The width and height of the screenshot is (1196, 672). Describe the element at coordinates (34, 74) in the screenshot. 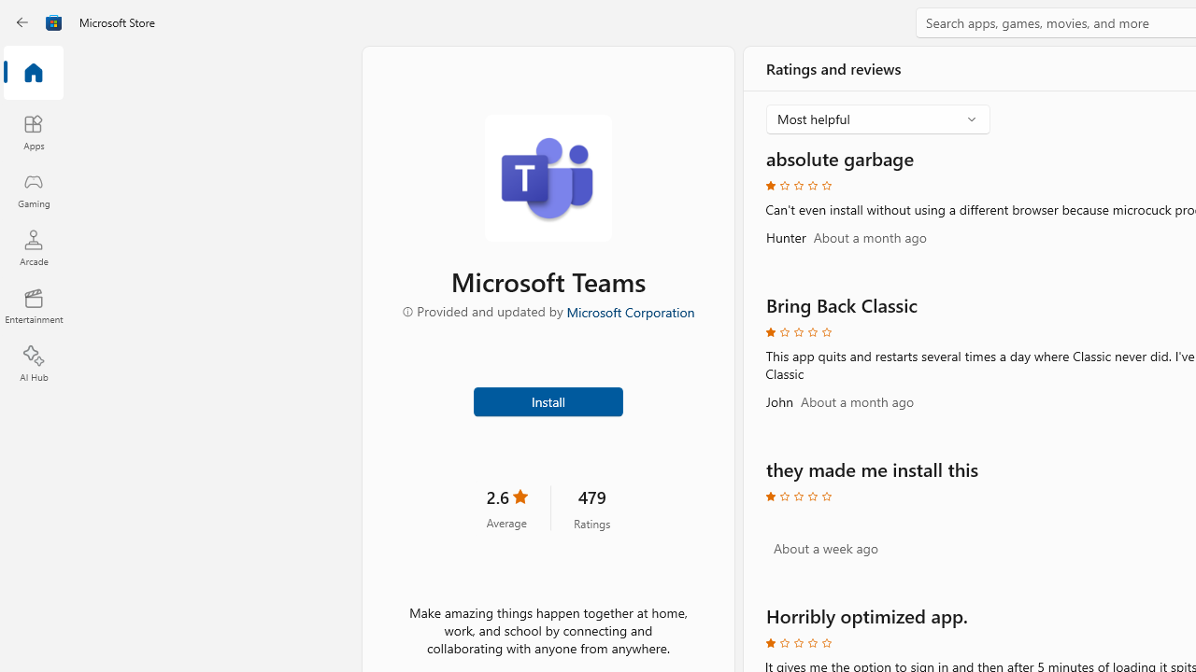

I see `Home` at that location.